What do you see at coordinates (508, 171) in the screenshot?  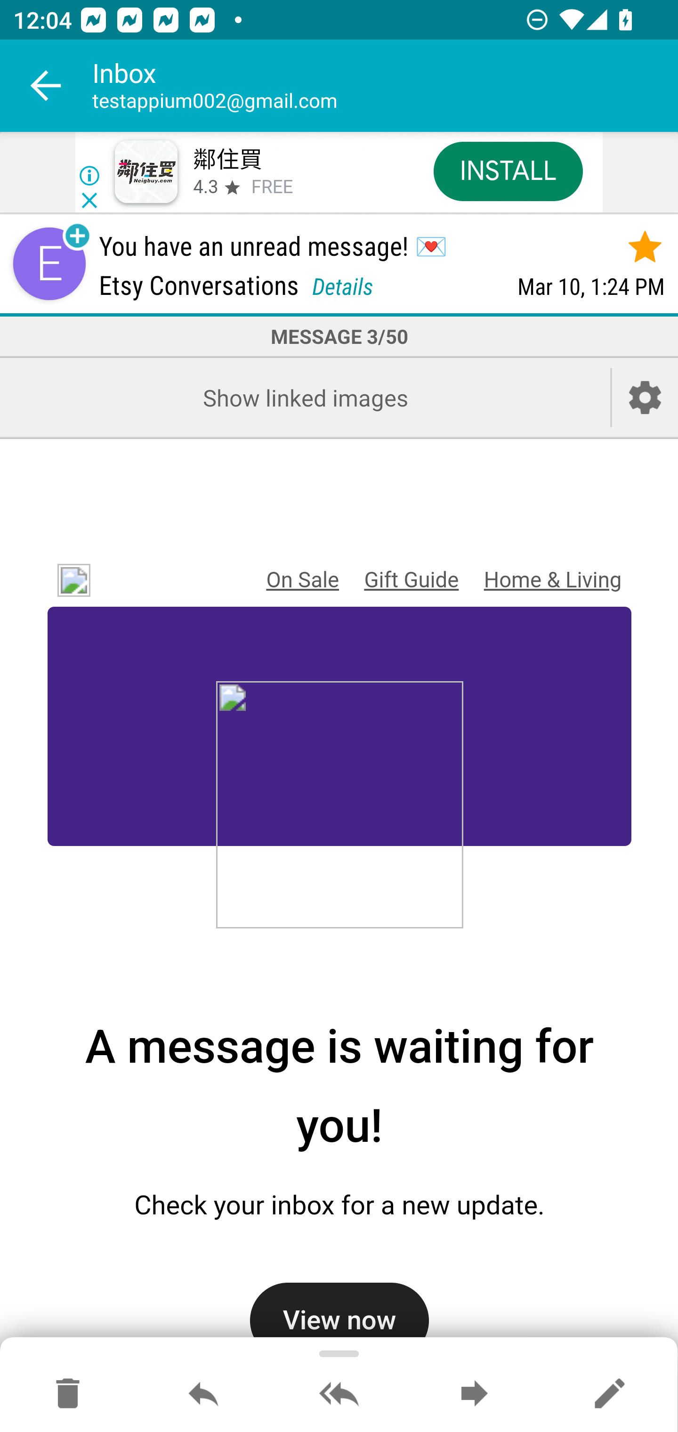 I see `INSTALL` at bounding box center [508, 171].